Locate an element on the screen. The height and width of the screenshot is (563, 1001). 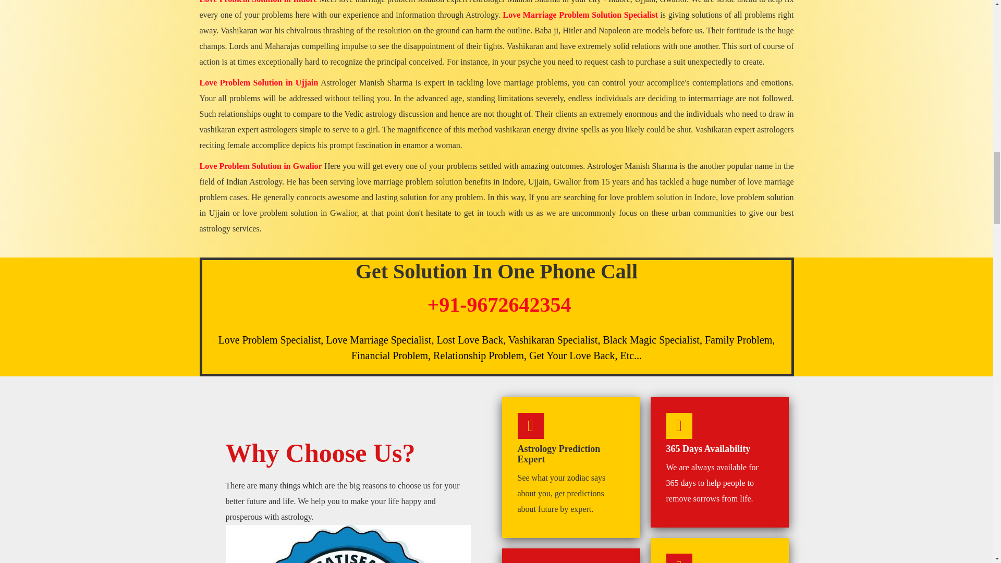
Love Problem Solution is located at coordinates (348, 544).